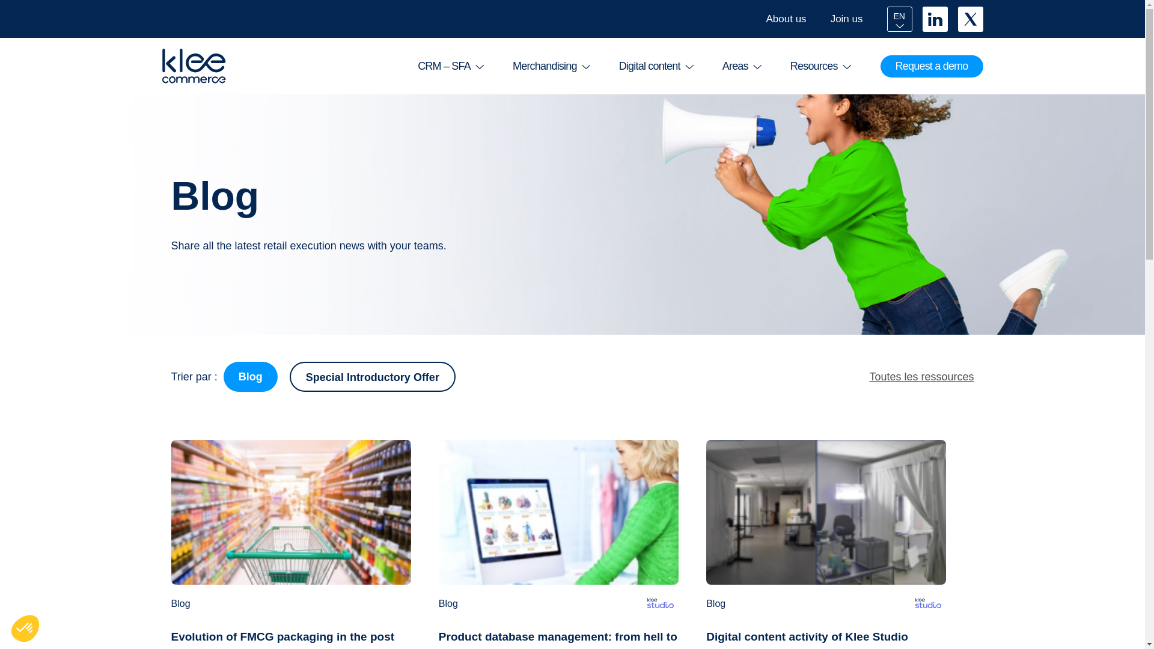 The image size is (1154, 649). Describe the element at coordinates (900, 18) in the screenshot. I see `EN` at that location.